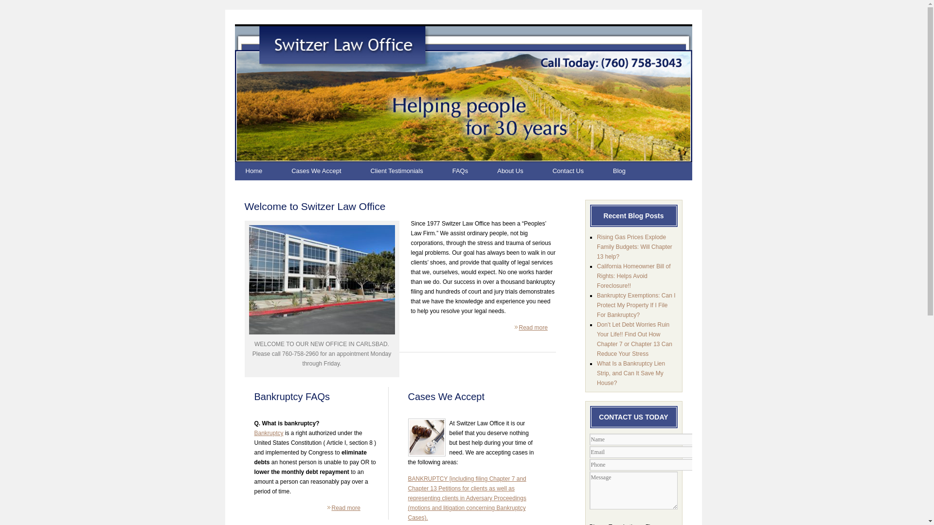 The width and height of the screenshot is (934, 525). I want to click on Bankruptcy, so click(269, 433).